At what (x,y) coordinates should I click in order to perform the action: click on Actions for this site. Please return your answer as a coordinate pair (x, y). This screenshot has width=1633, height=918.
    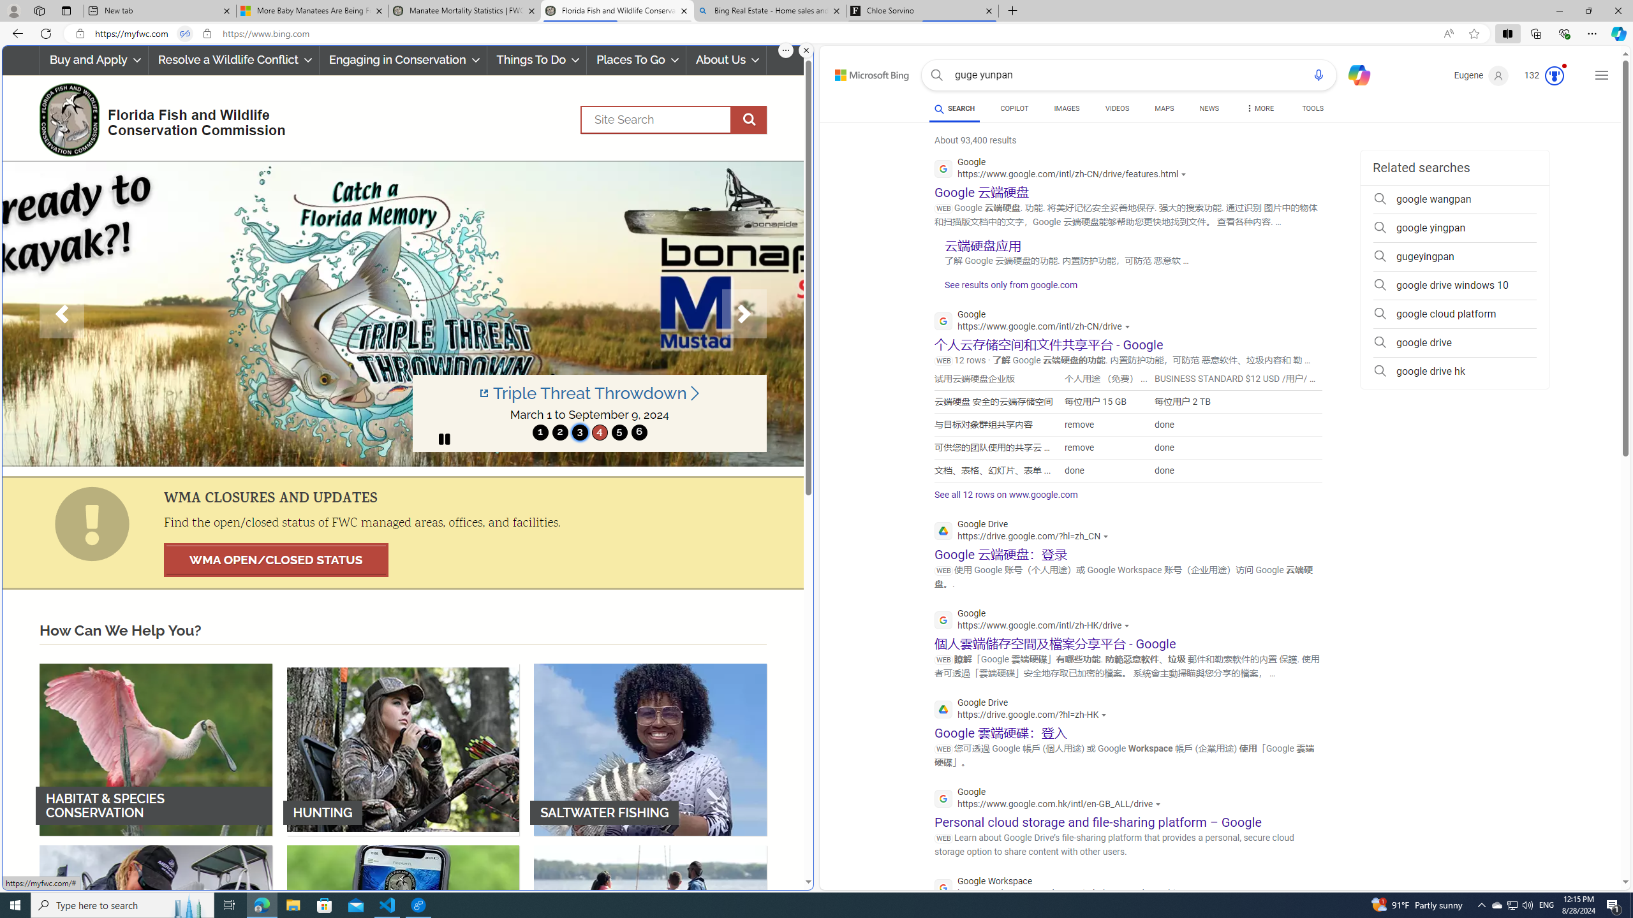
    Looking at the image, I should click on (1192, 894).